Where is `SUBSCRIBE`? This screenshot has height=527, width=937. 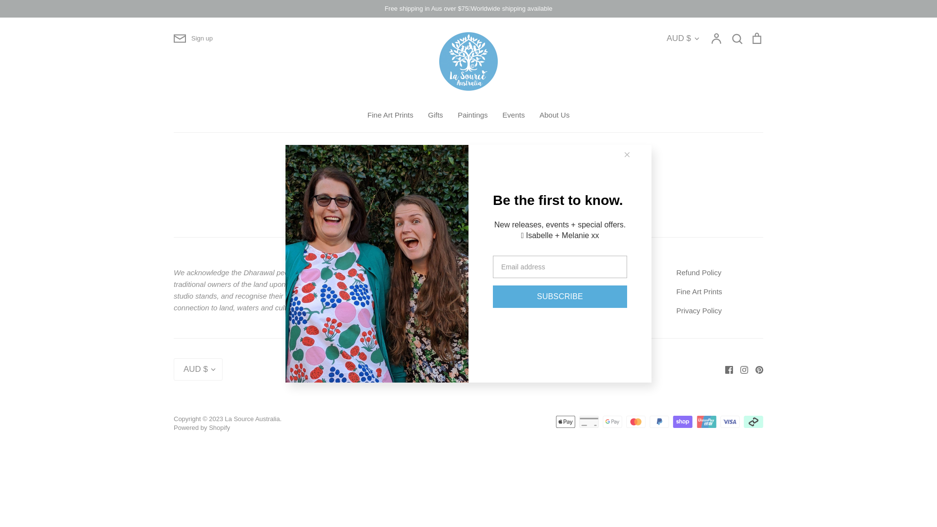
SUBSCRIBE is located at coordinates (560, 297).